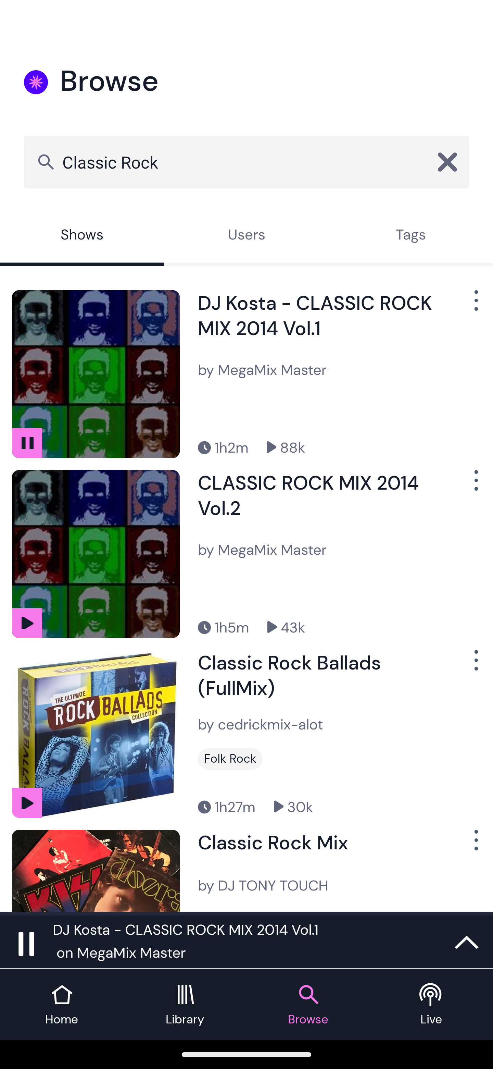 The height and width of the screenshot is (1069, 493). Describe the element at coordinates (185, 1005) in the screenshot. I see `Library tab Library` at that location.